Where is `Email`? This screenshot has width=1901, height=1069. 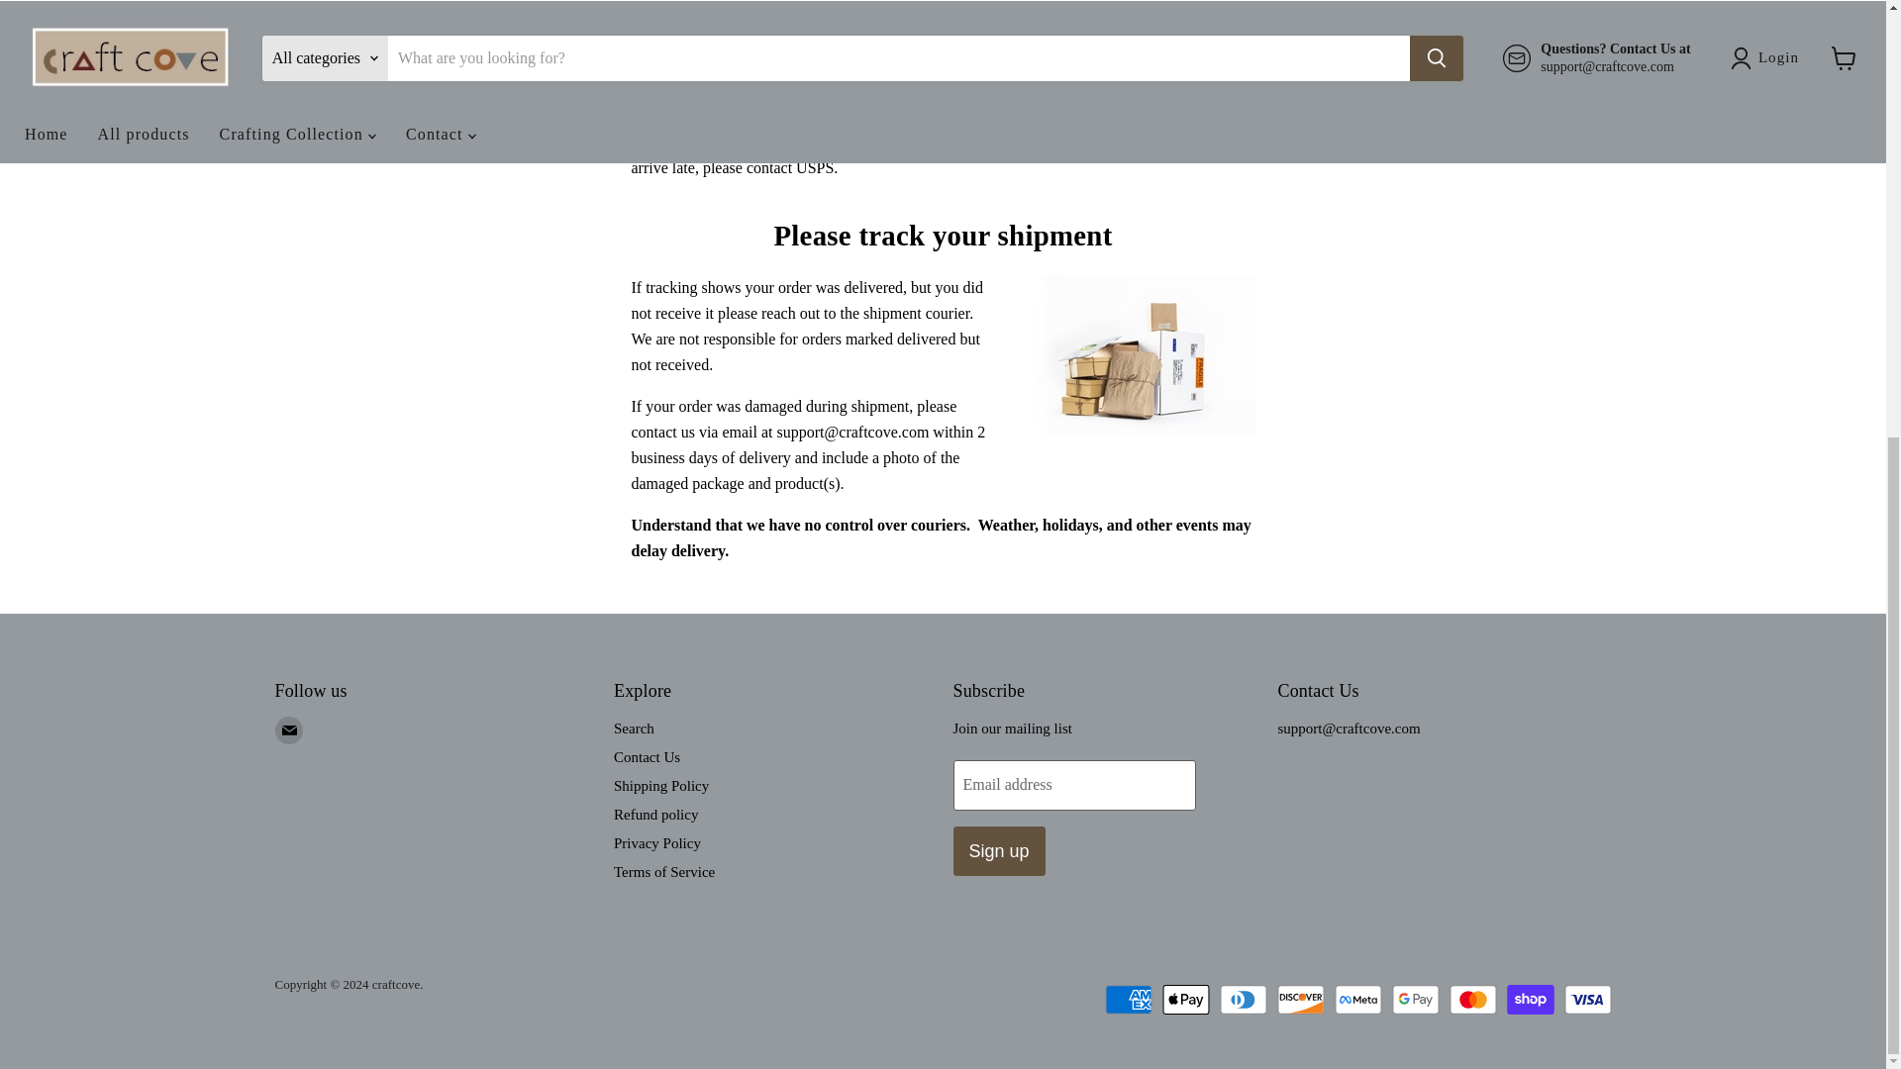
Email is located at coordinates (289, 729).